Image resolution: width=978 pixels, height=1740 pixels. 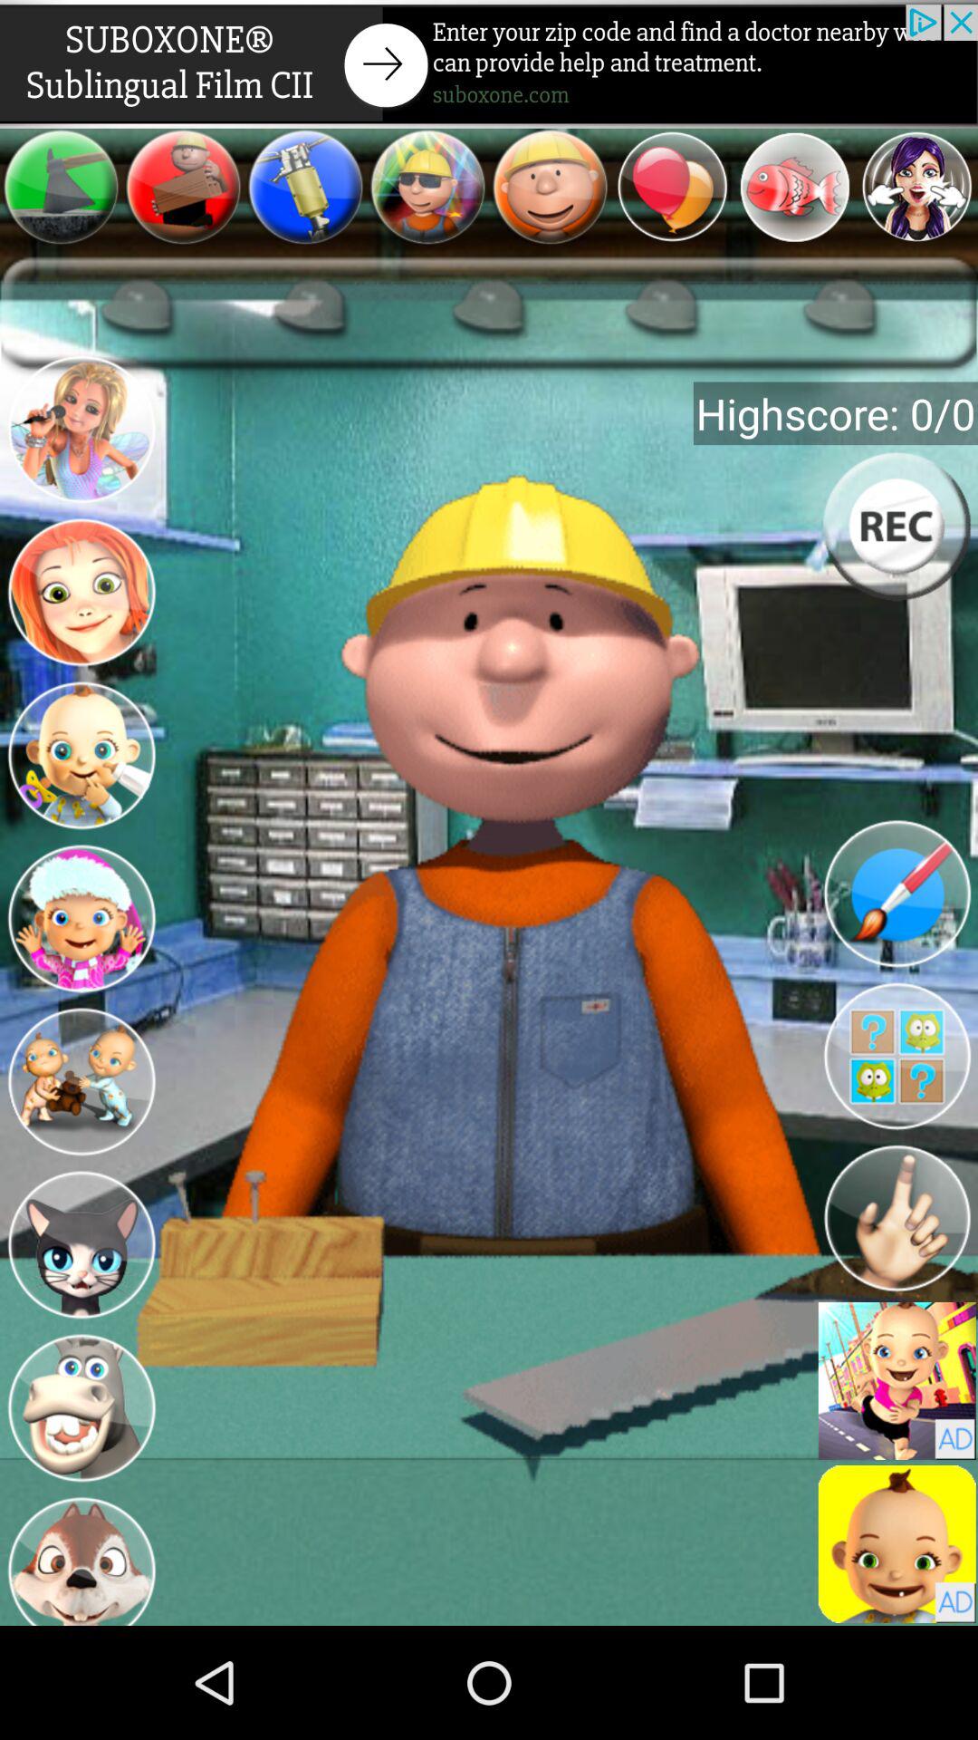 What do you see at coordinates (489, 63) in the screenshot?
I see `open advertisement` at bounding box center [489, 63].